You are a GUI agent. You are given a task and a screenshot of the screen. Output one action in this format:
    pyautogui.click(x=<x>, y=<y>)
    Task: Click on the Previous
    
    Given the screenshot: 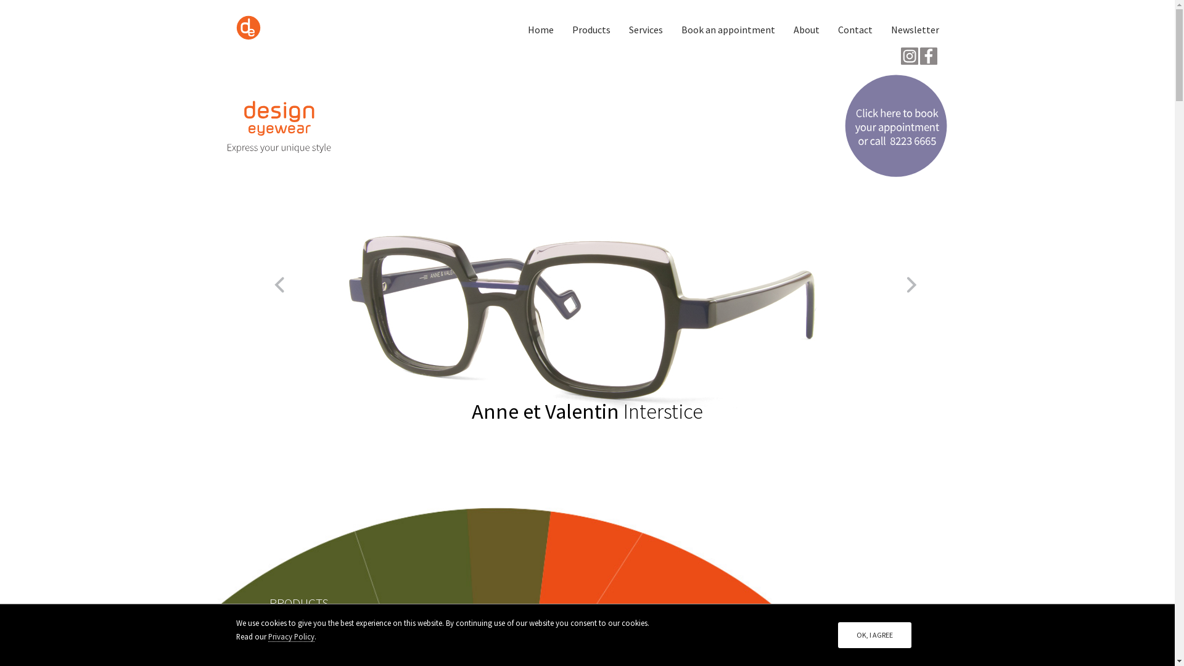 What is the action you would take?
    pyautogui.click(x=271, y=276)
    